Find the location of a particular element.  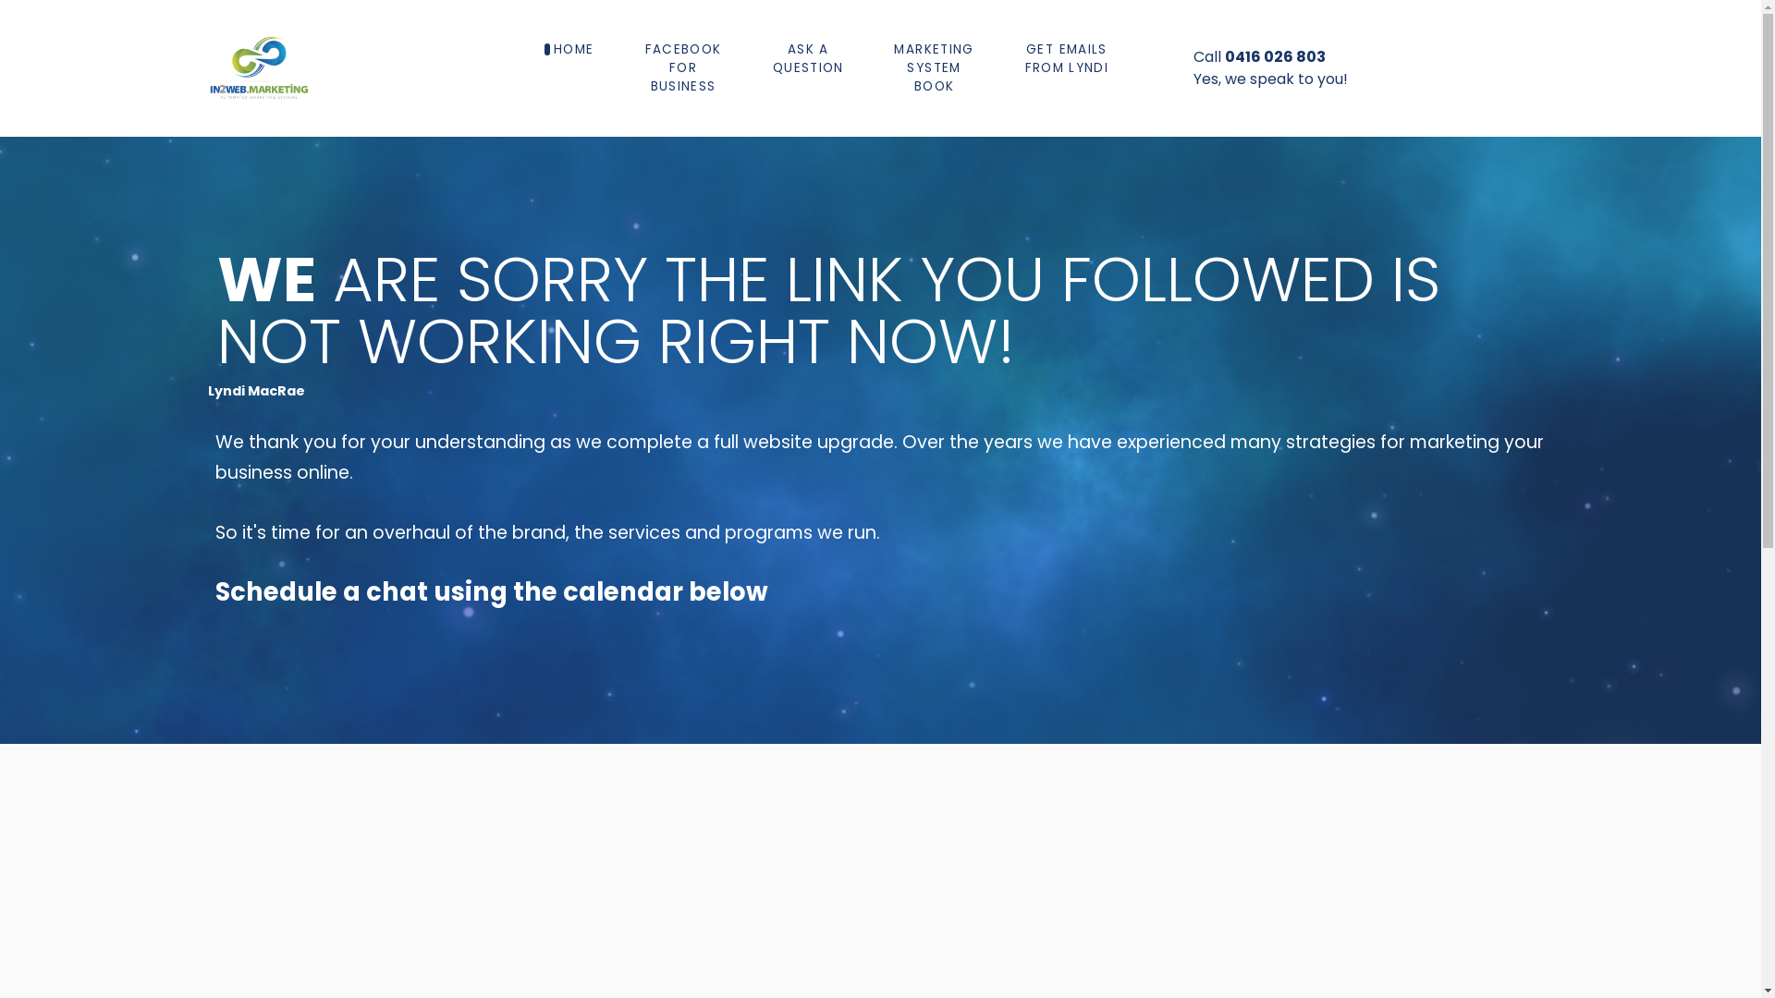

ASK A QUESTION is located at coordinates (808, 59).